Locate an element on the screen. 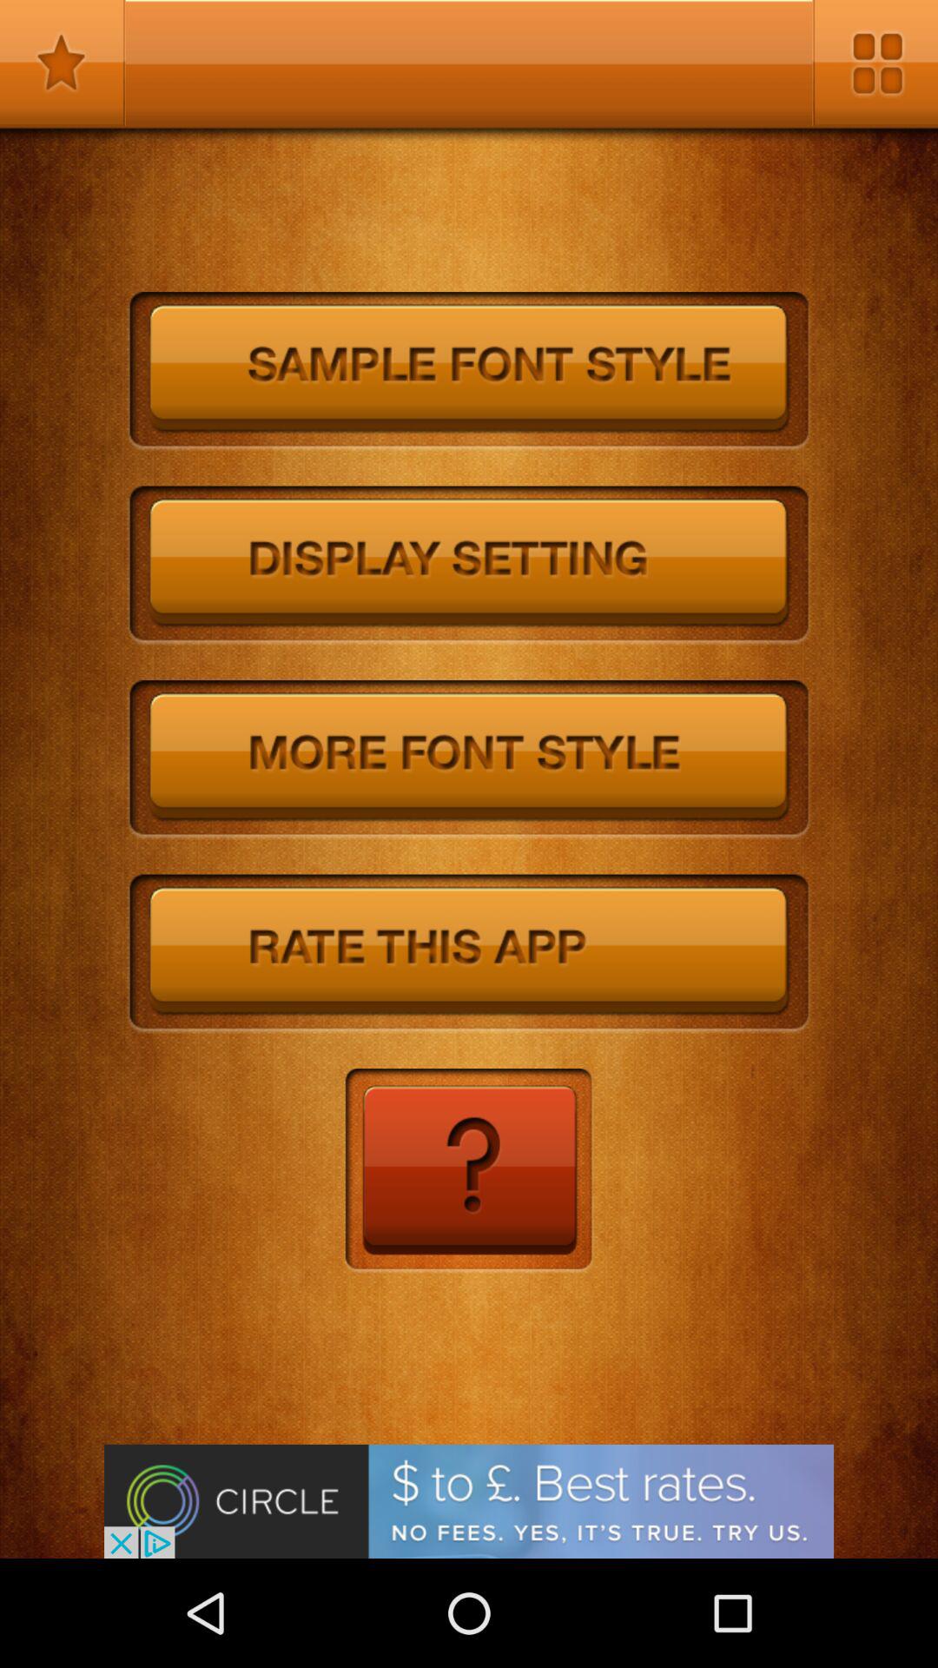  open advertisement is located at coordinates (469, 1501).